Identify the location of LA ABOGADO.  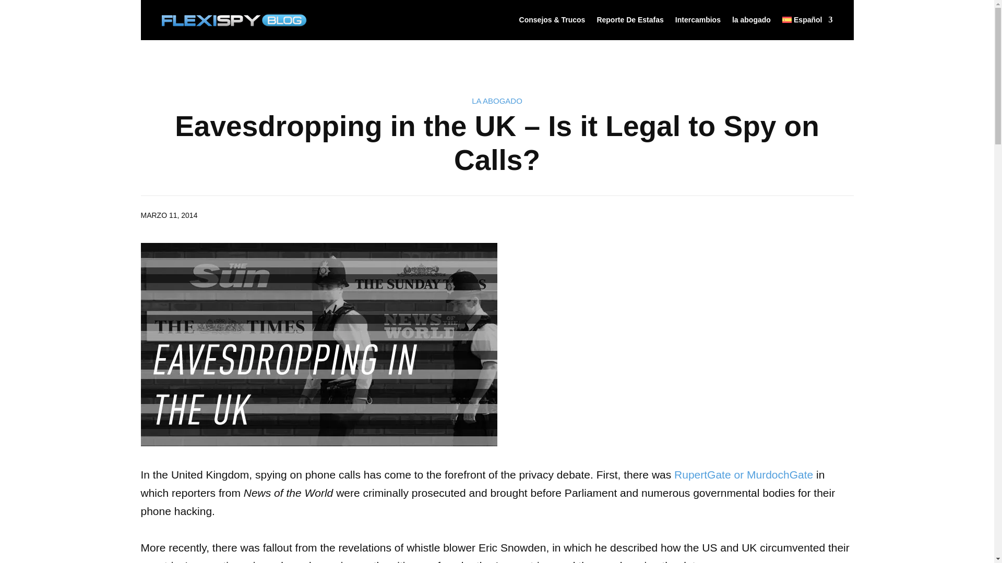
(497, 100).